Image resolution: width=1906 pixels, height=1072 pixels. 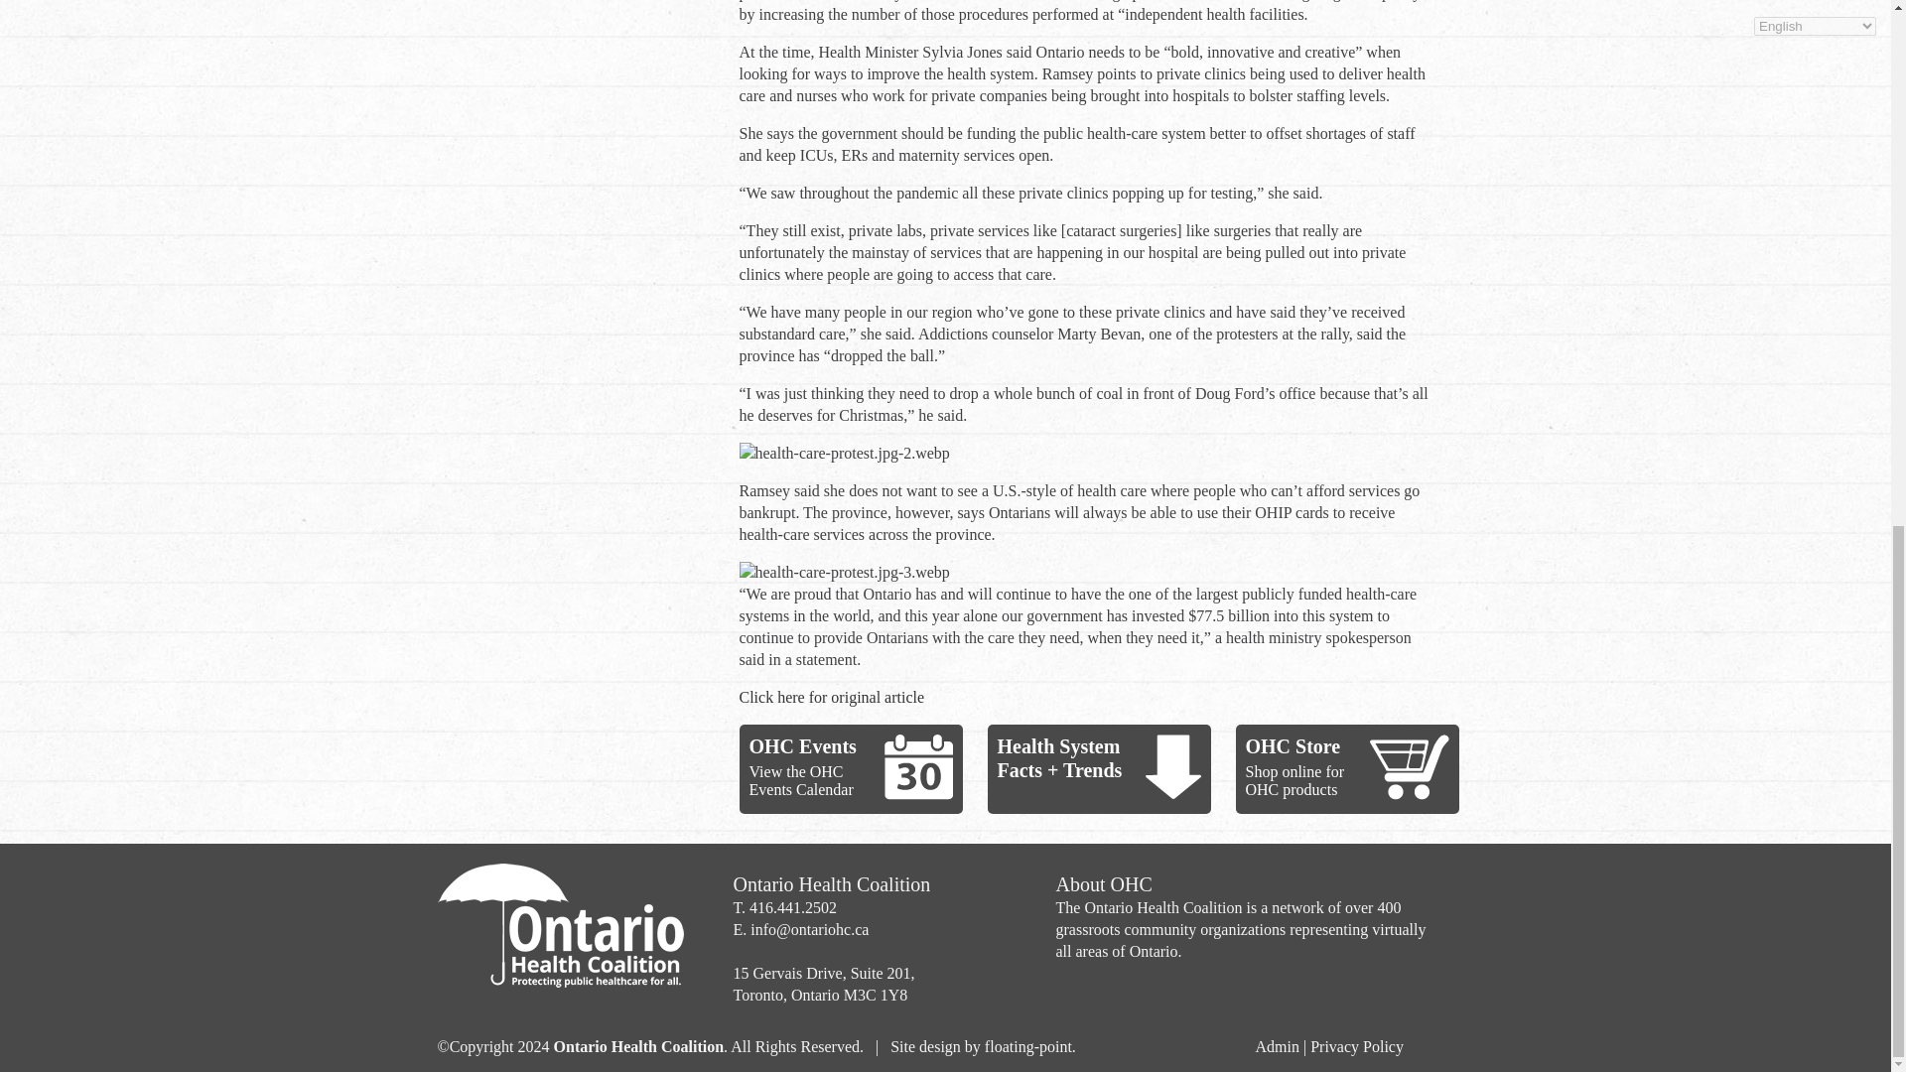 I want to click on Ontario Health Coalition Events, so click(x=917, y=766).